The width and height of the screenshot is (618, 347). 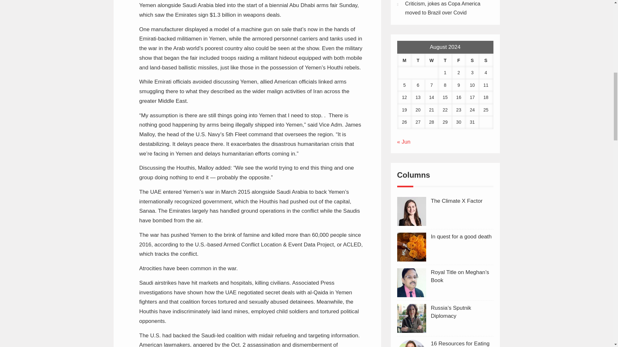 What do you see at coordinates (445, 60) in the screenshot?
I see `Thursday` at bounding box center [445, 60].